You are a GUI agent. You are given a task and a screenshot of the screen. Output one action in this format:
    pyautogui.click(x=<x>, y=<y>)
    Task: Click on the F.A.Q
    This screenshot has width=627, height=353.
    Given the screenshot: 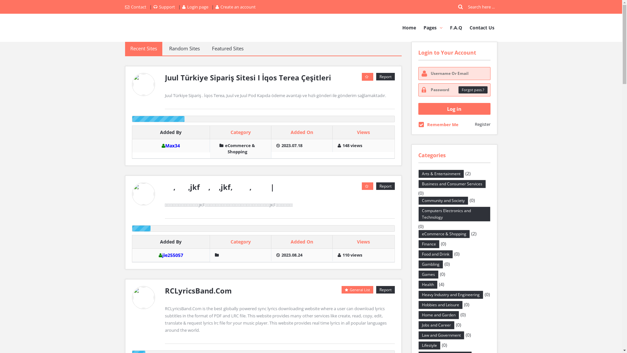 What is the action you would take?
    pyautogui.click(x=456, y=28)
    